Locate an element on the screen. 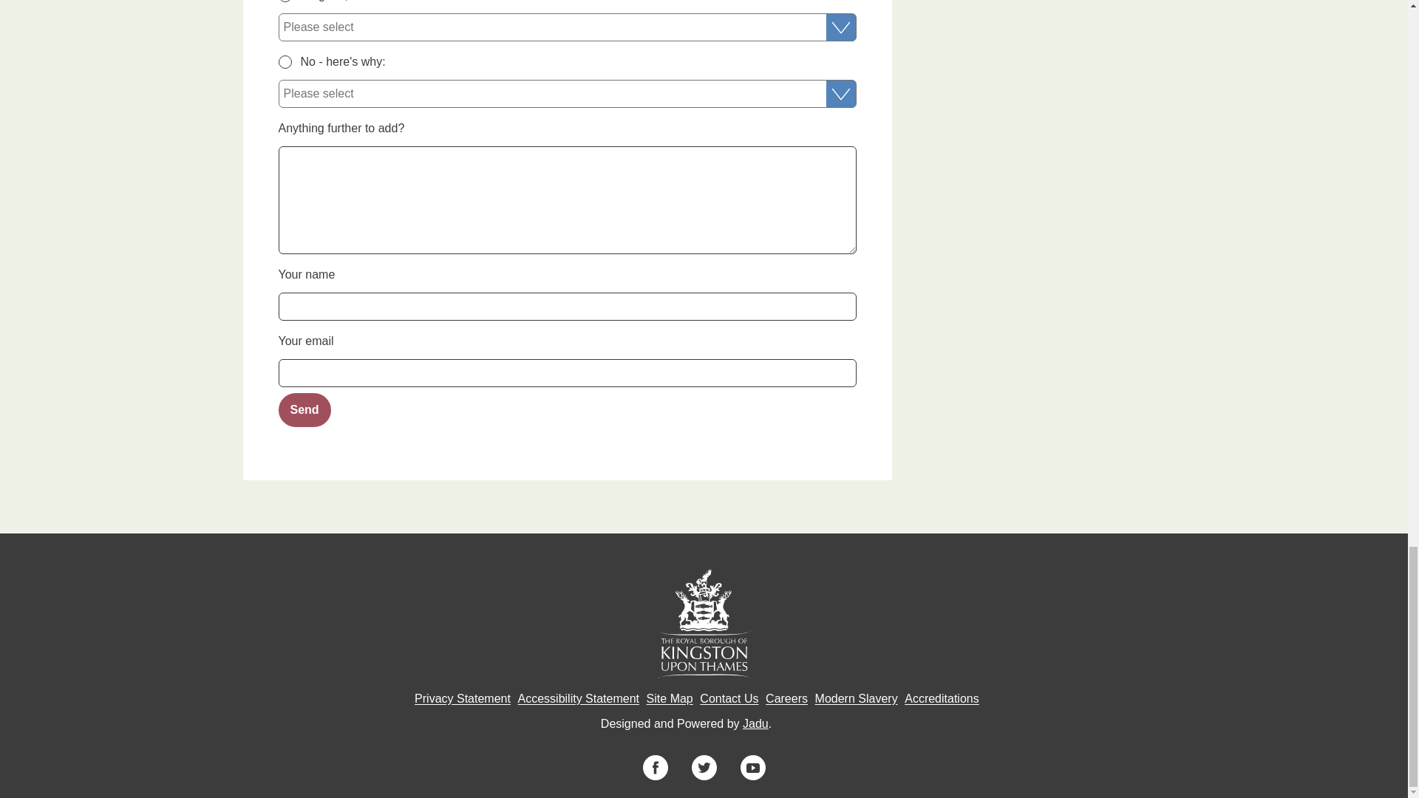 The width and height of the screenshot is (1419, 798). Send is located at coordinates (304, 409).